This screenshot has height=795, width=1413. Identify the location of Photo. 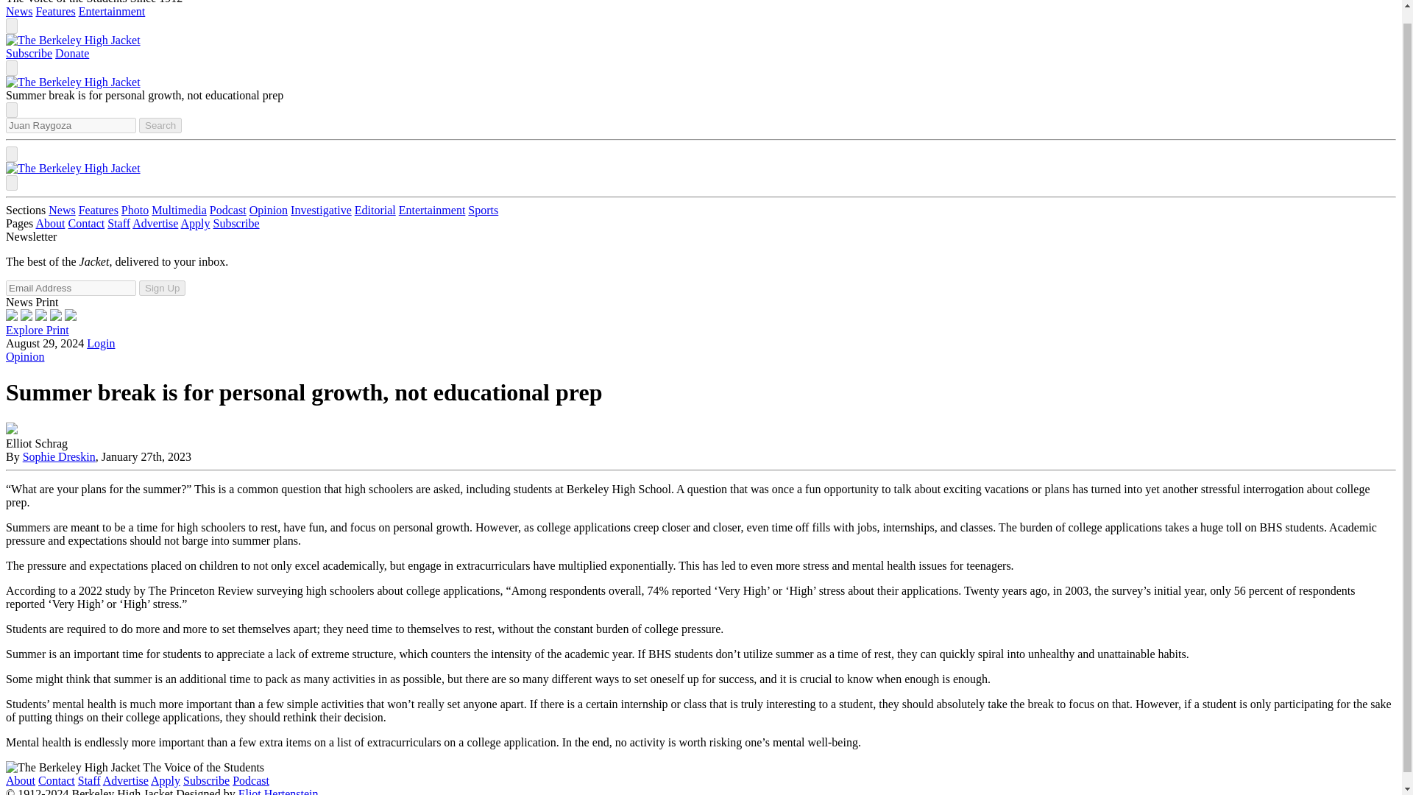
(135, 209).